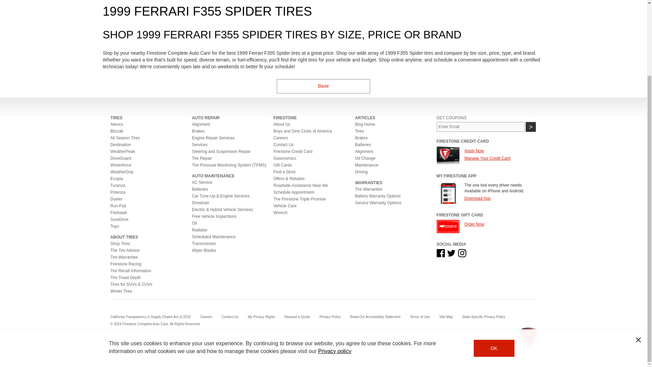 The image size is (652, 367). I want to click on Enter Email, so click(481, 126).